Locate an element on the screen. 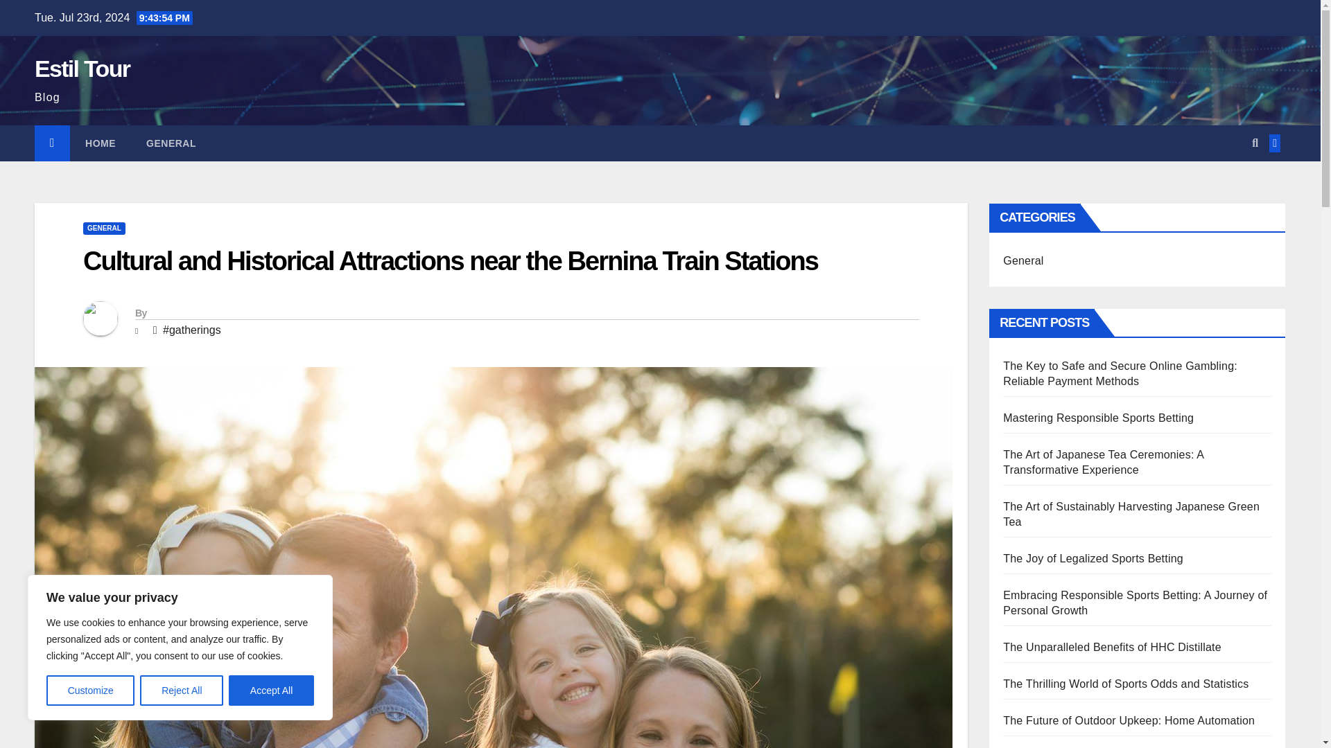 The image size is (1331, 748). General is located at coordinates (171, 143).